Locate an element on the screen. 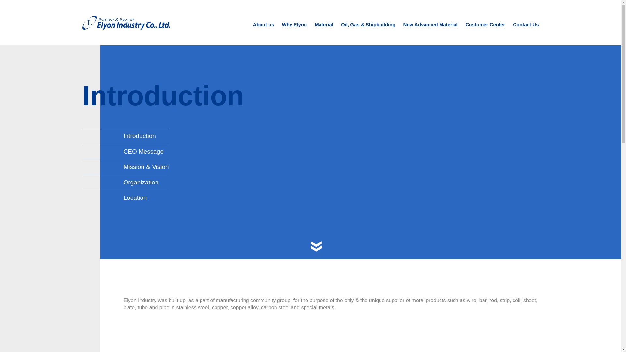  About us is located at coordinates (263, 33).